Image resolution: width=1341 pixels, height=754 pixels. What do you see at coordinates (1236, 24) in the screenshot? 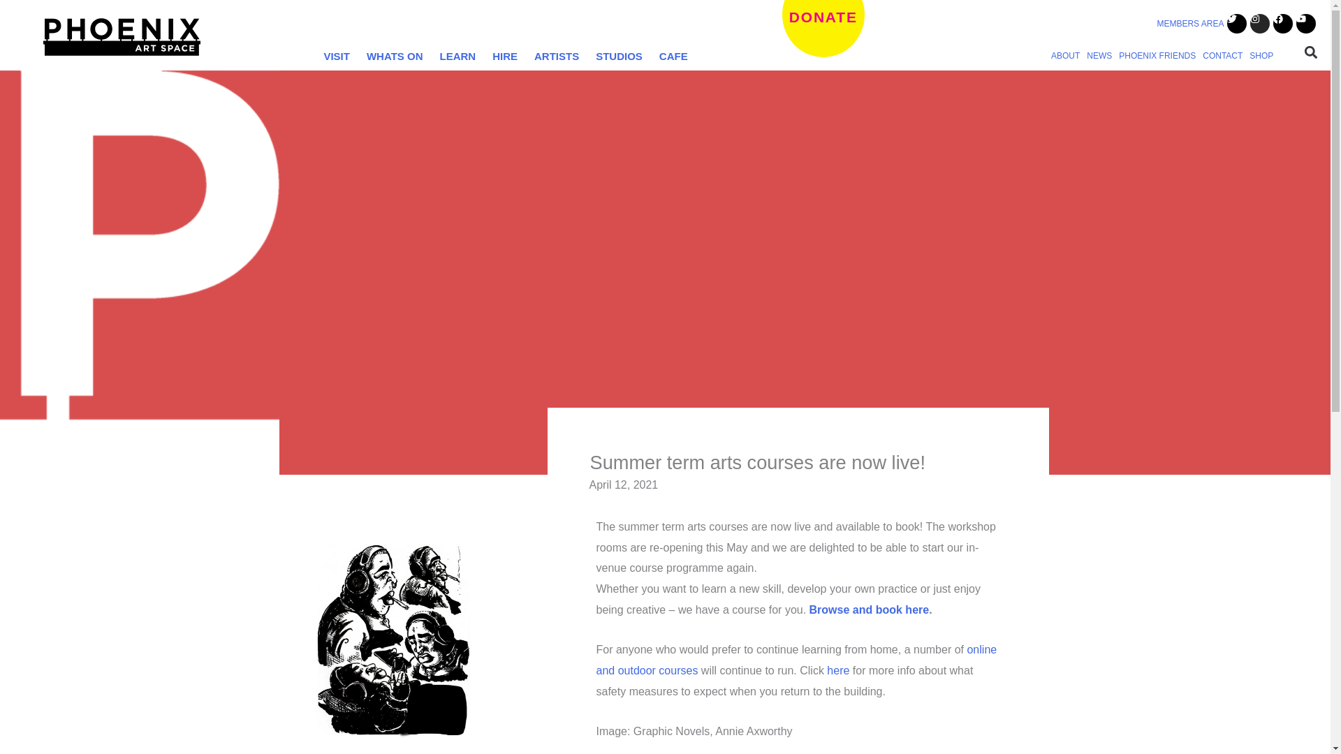
I see `Twitter` at bounding box center [1236, 24].